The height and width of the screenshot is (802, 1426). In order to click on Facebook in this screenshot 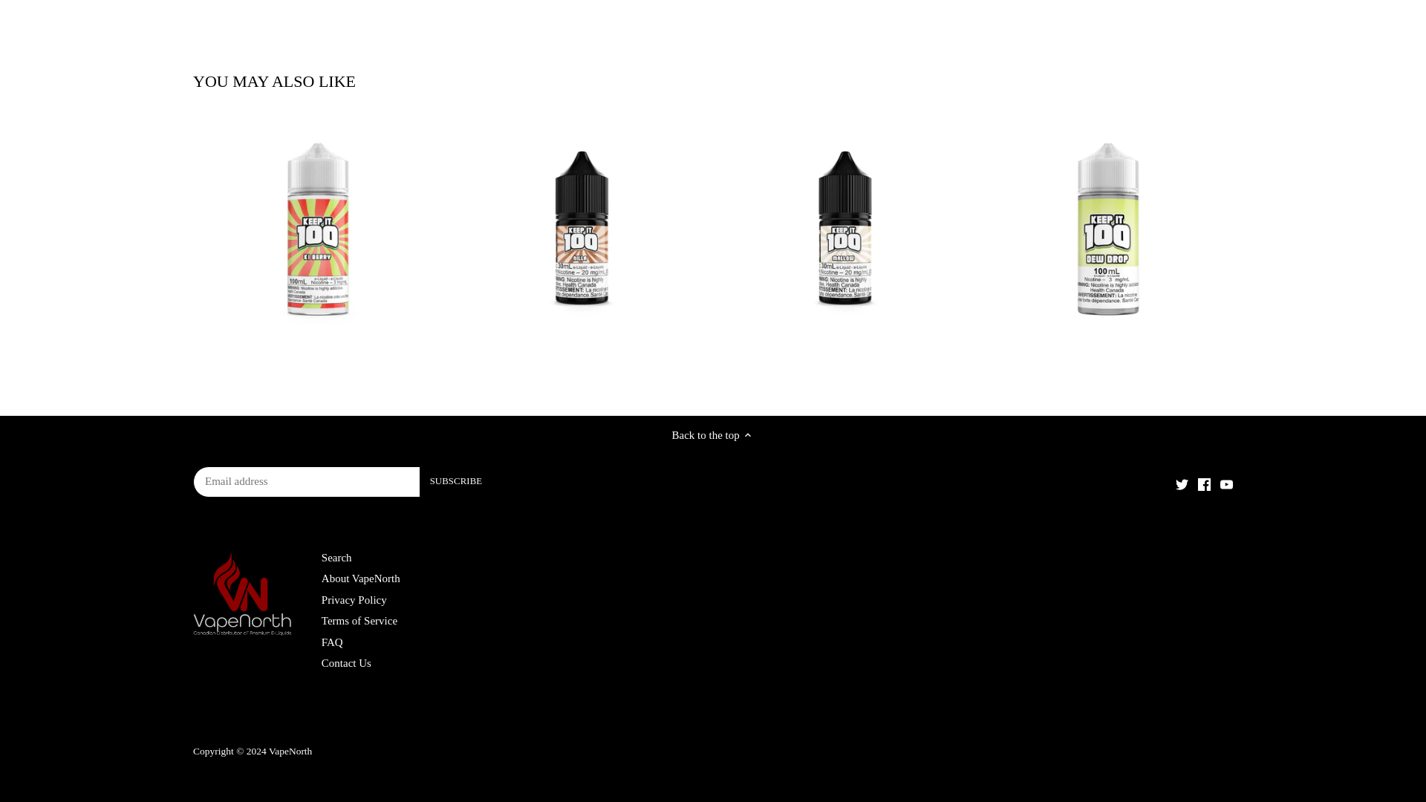, I will do `click(1204, 484)`.